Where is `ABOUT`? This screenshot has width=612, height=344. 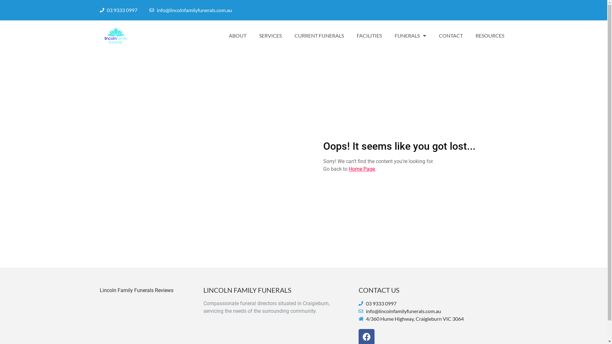
ABOUT is located at coordinates (238, 36).